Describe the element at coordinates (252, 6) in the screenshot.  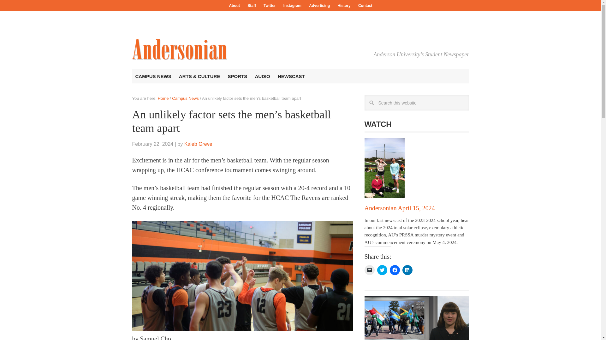
I see `Staff` at that location.